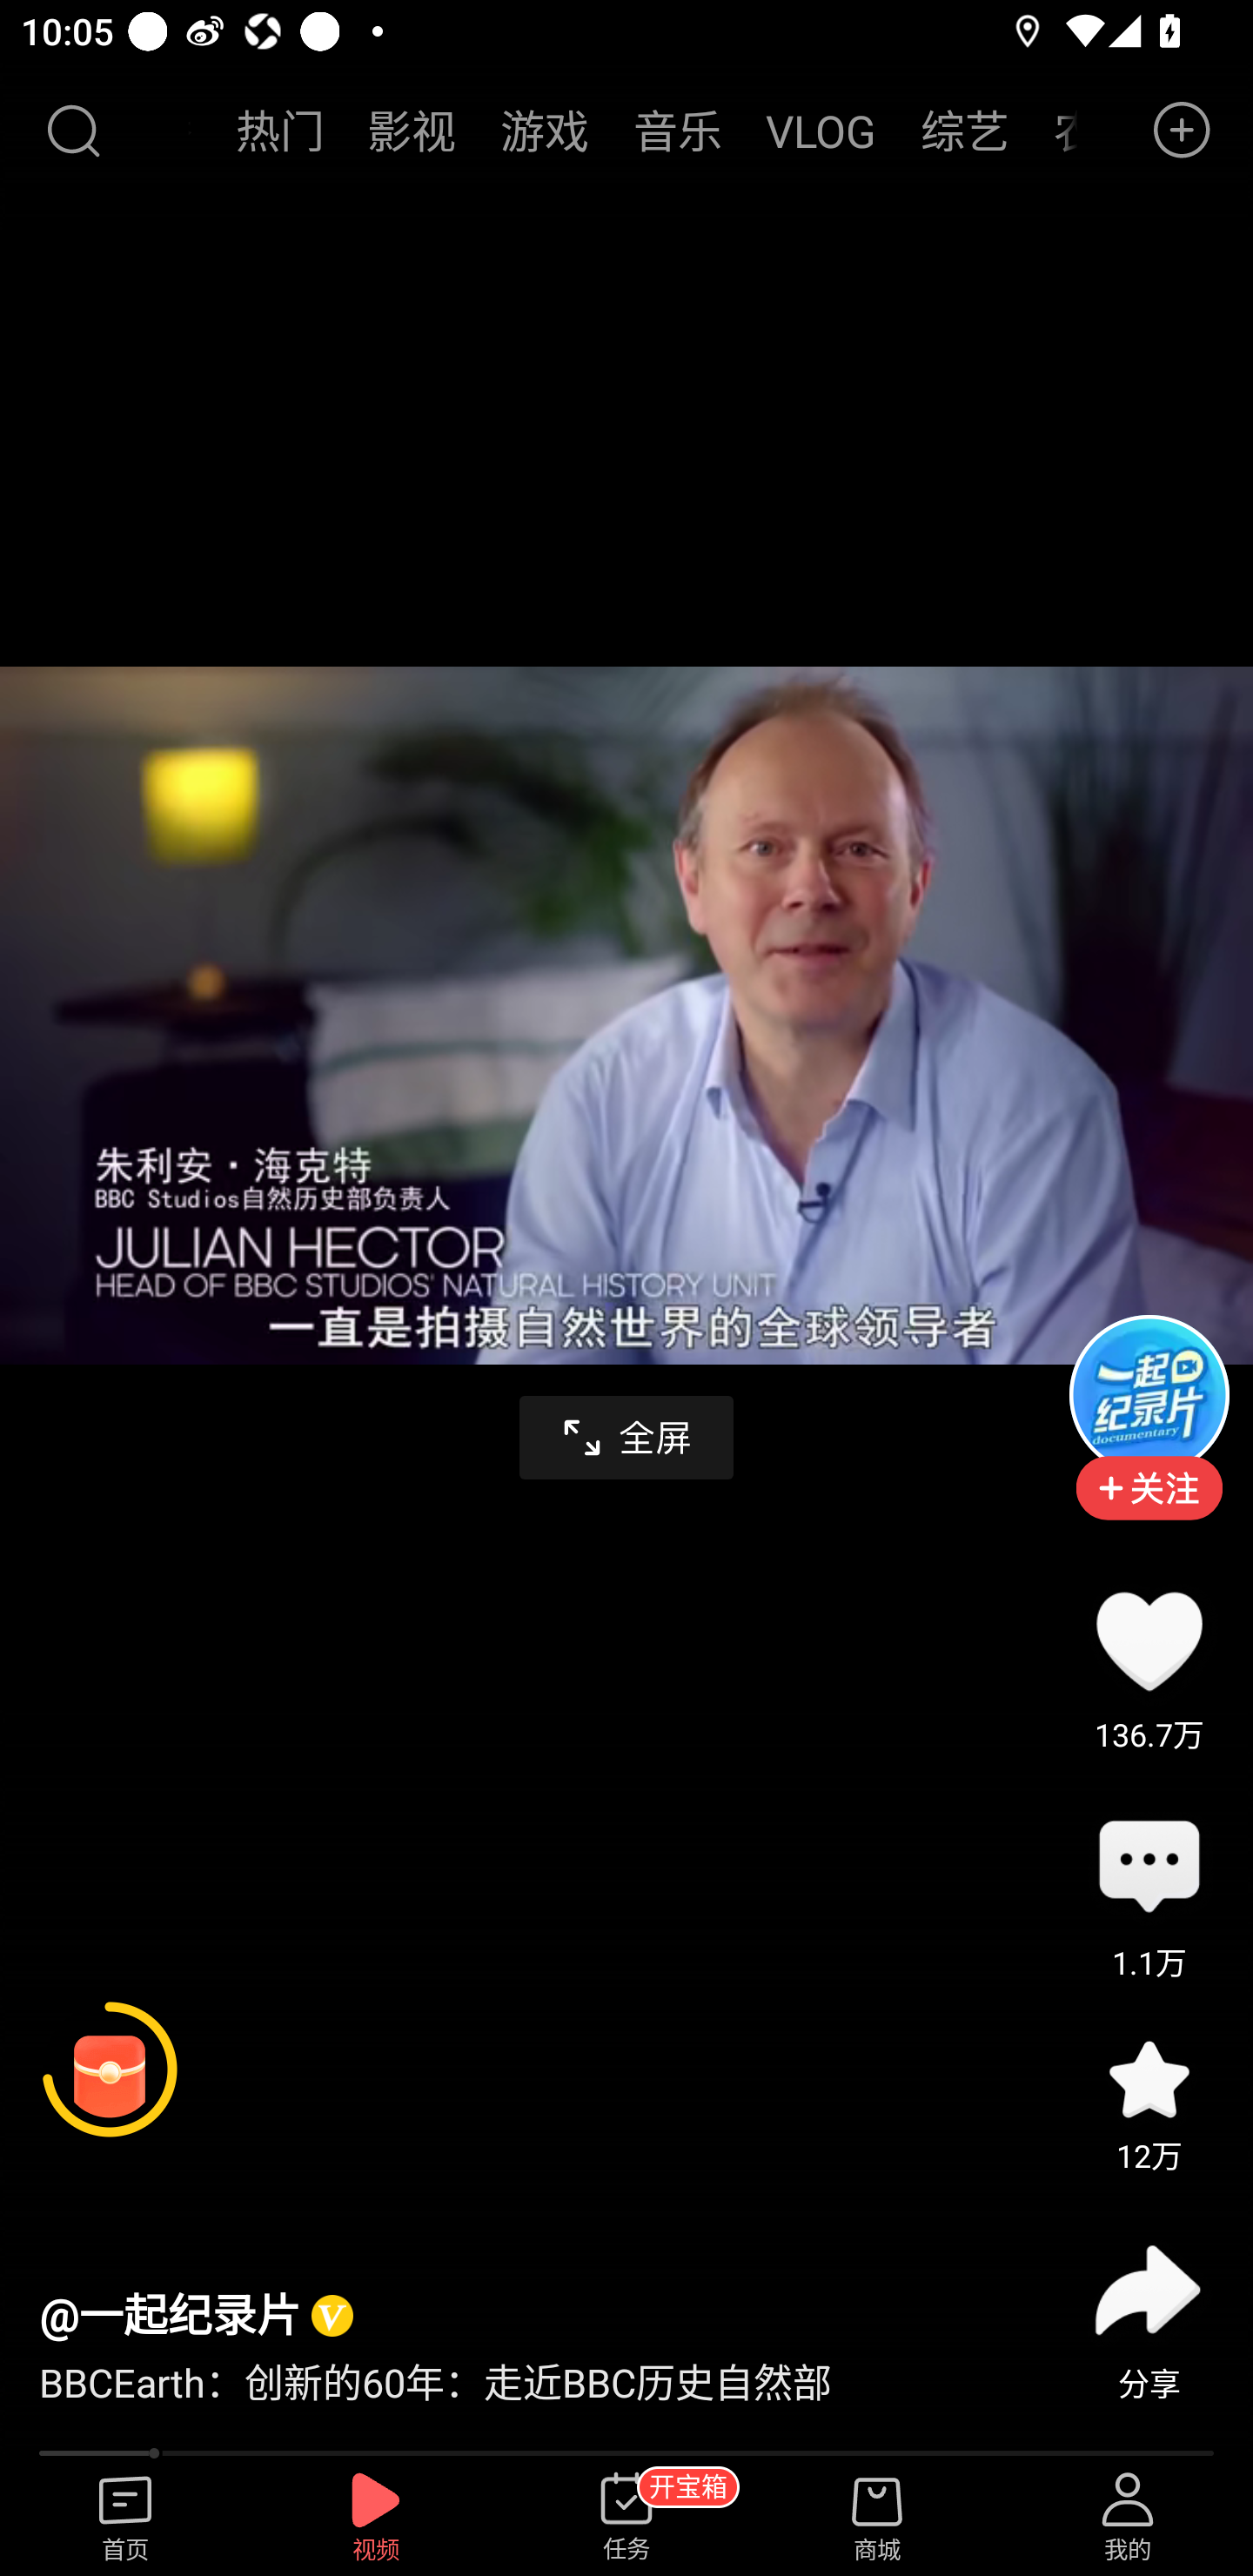  I want to click on 分享, so click(1149, 2290).